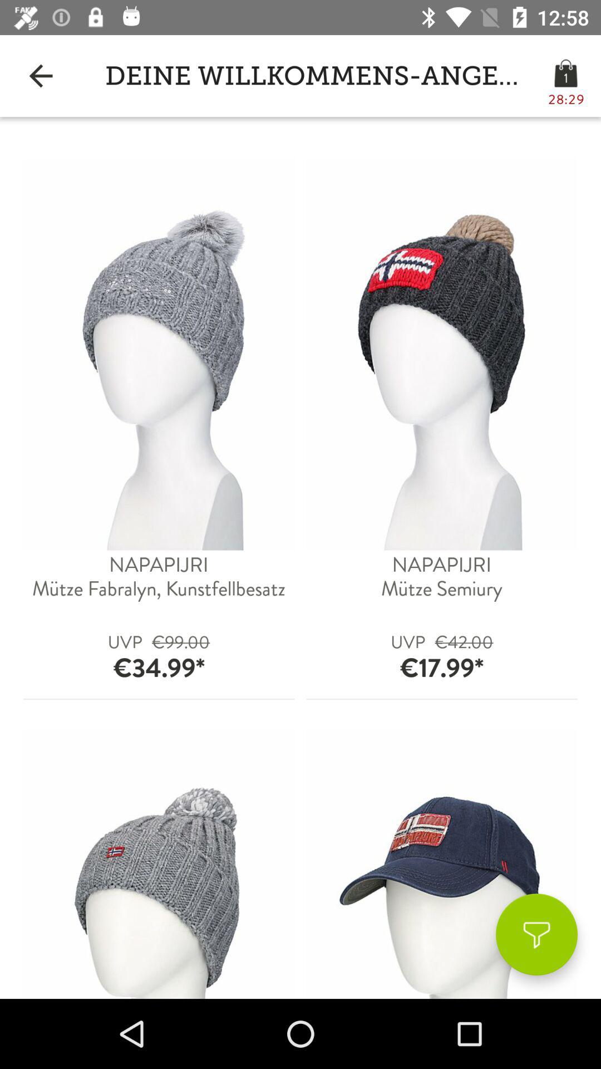 This screenshot has width=601, height=1069. Describe the element at coordinates (41, 76) in the screenshot. I see `press the app to the left of deine willkommens-angebote item` at that location.